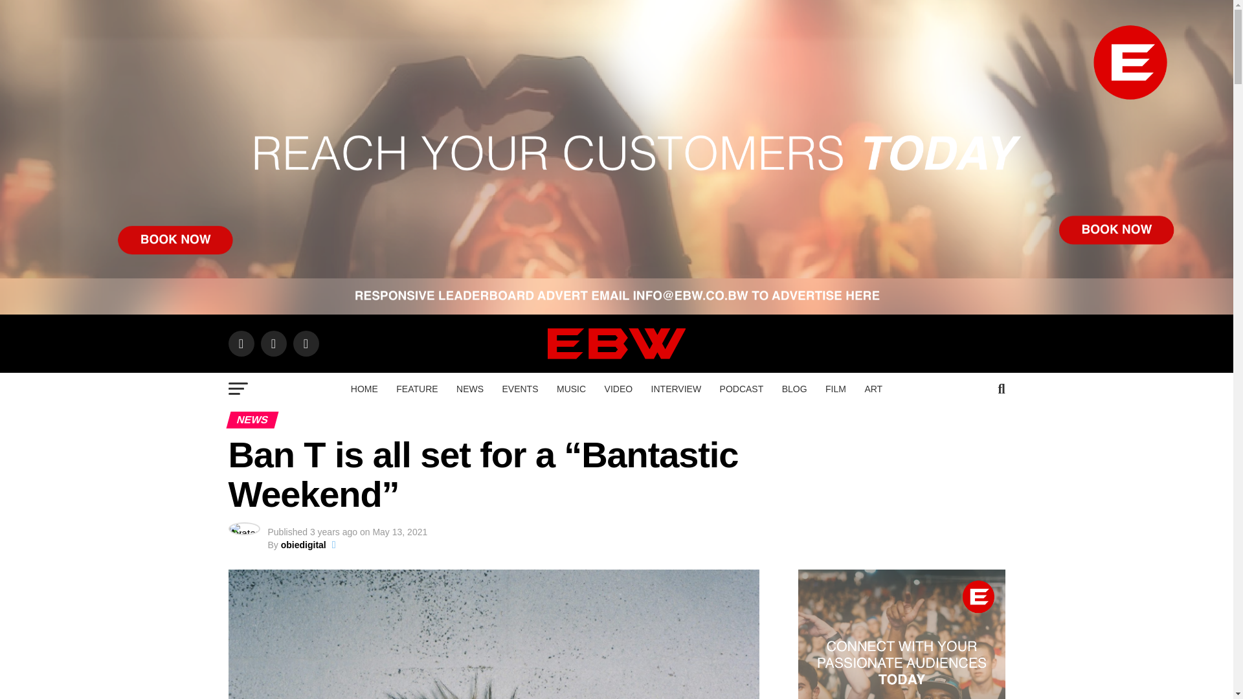 This screenshot has height=699, width=1243. What do you see at coordinates (303, 544) in the screenshot?
I see `Posts by obiedigital` at bounding box center [303, 544].